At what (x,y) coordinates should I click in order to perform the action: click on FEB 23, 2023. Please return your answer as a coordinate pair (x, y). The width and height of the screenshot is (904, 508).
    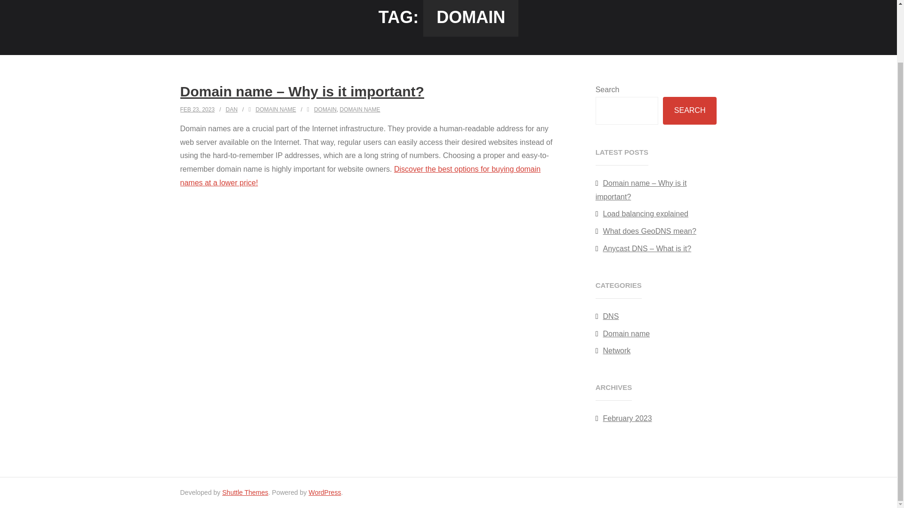
    Looking at the image, I should click on (197, 109).